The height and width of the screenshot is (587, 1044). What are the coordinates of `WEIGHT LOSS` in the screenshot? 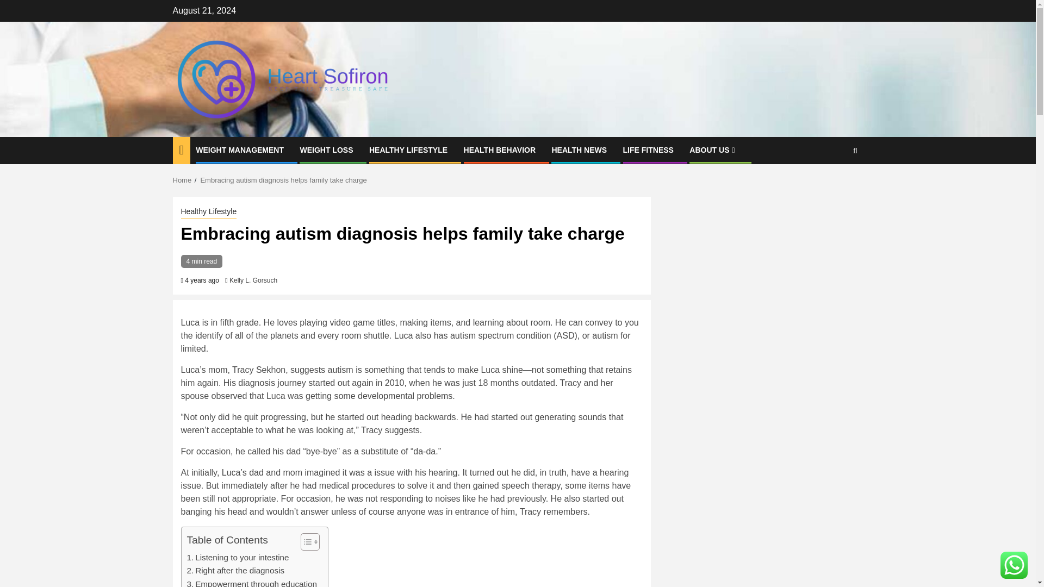 It's located at (326, 150).